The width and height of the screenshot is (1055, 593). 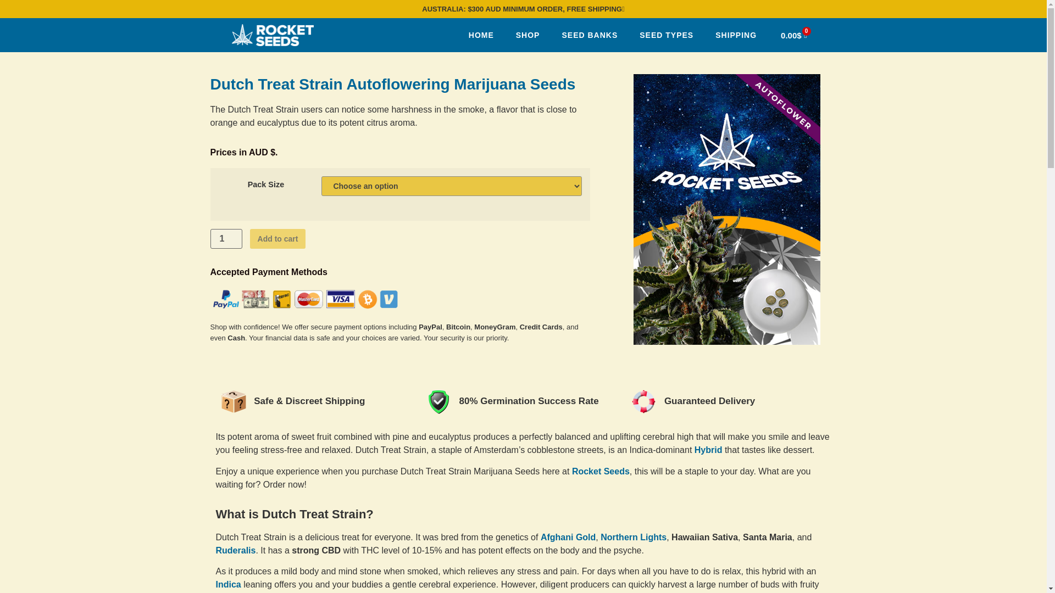 I want to click on HOME, so click(x=481, y=35).